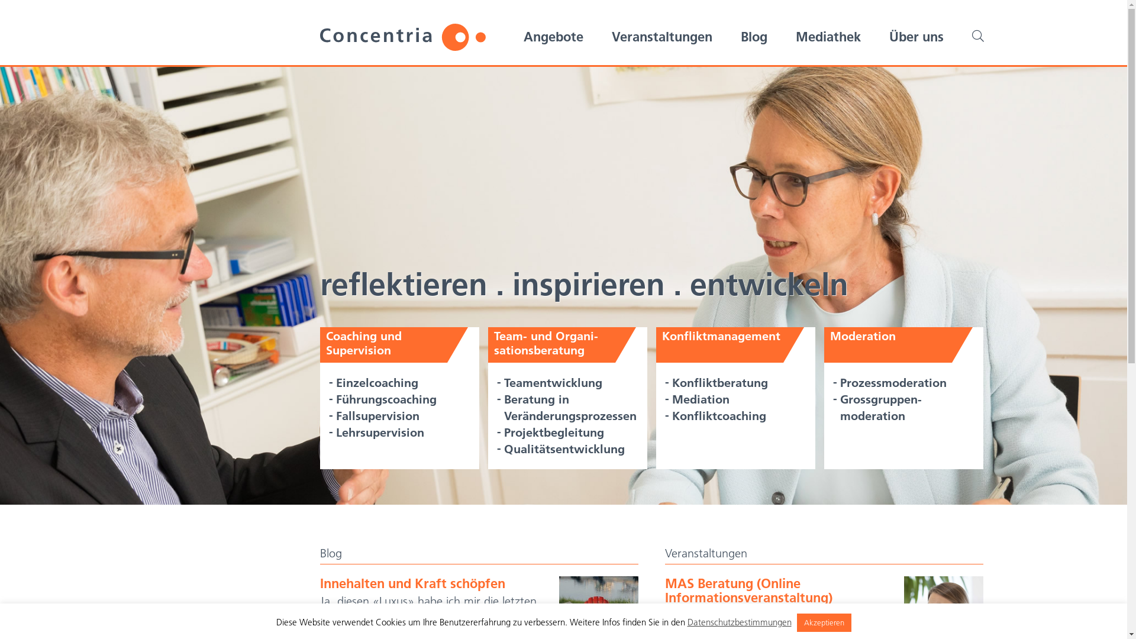  What do you see at coordinates (720, 382) in the screenshot?
I see `Konfliktberatung` at bounding box center [720, 382].